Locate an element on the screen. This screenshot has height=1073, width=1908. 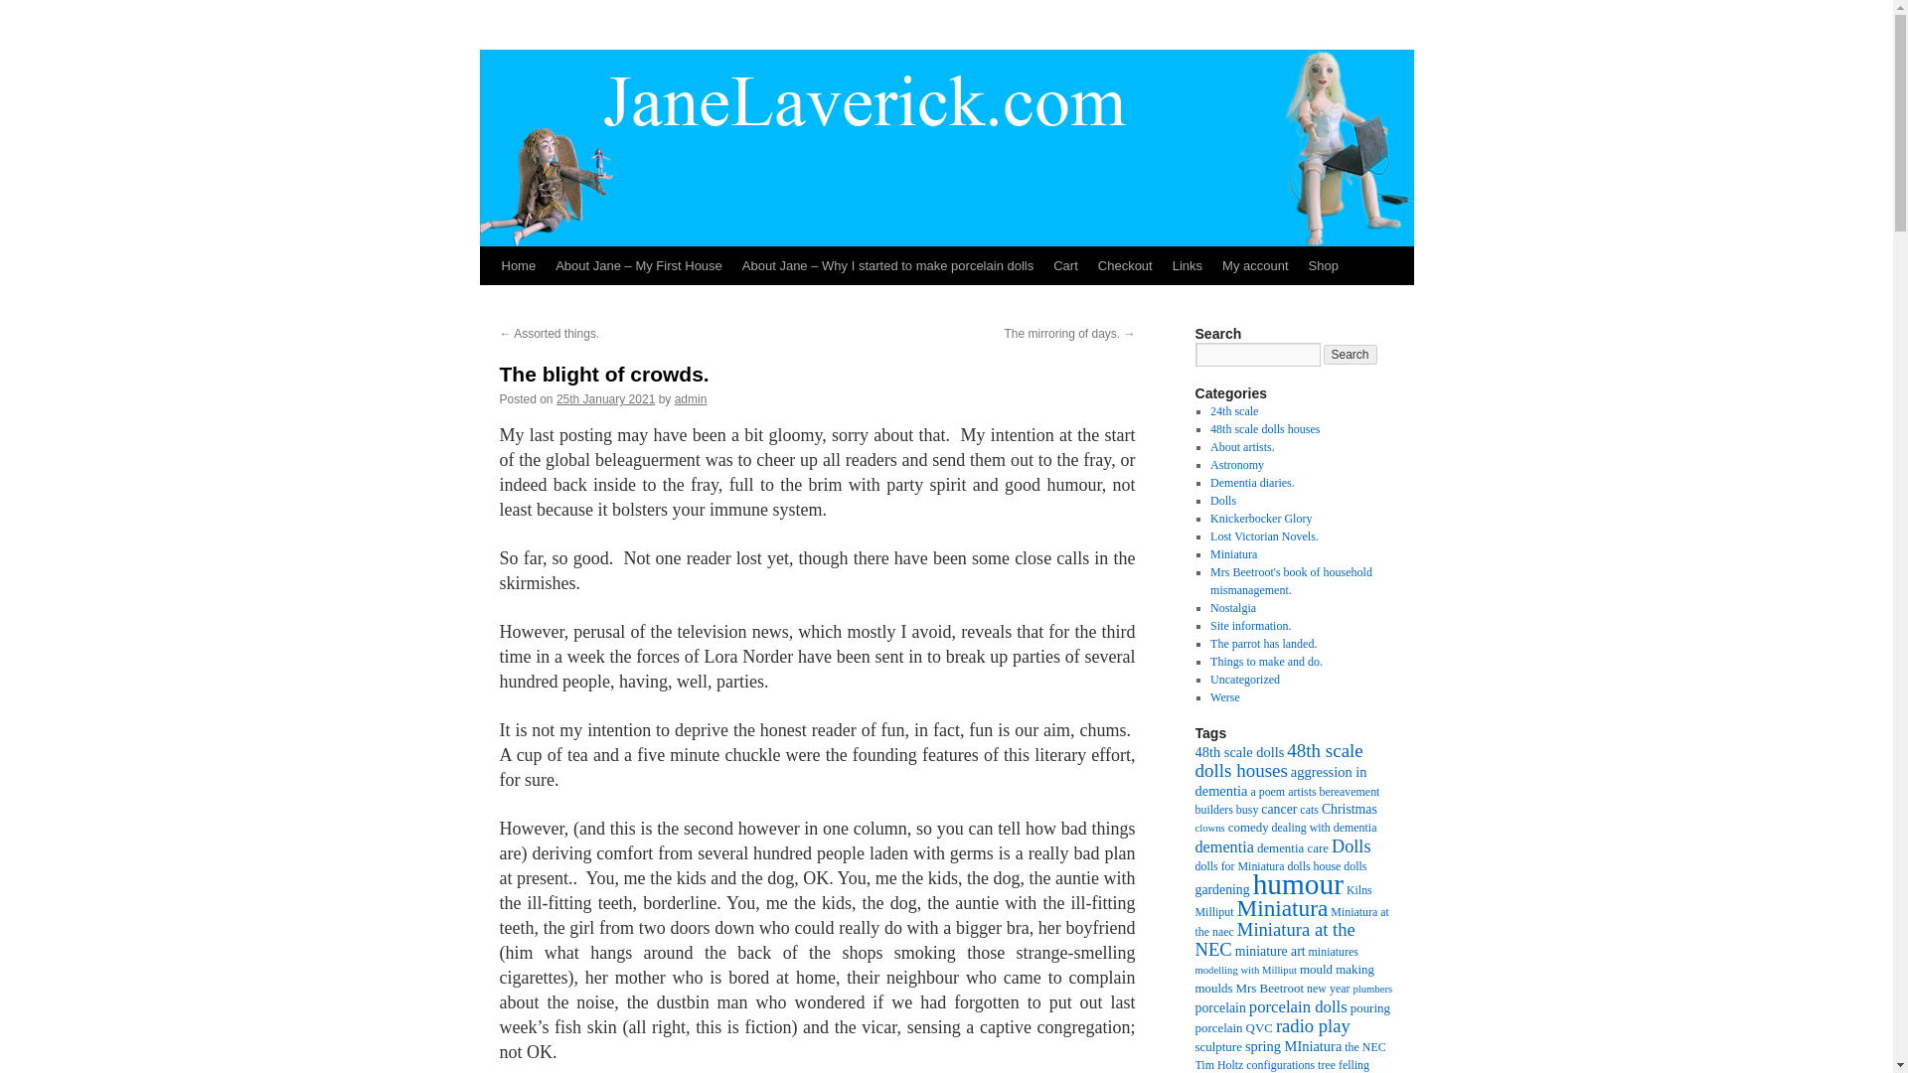
Dolls is located at coordinates (1222, 500).